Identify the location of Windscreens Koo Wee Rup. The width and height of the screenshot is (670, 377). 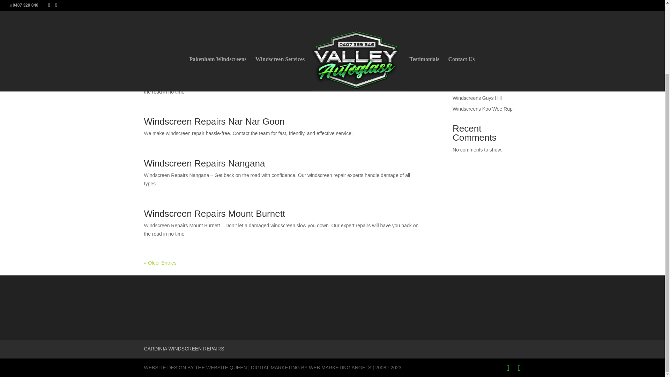
(482, 109).